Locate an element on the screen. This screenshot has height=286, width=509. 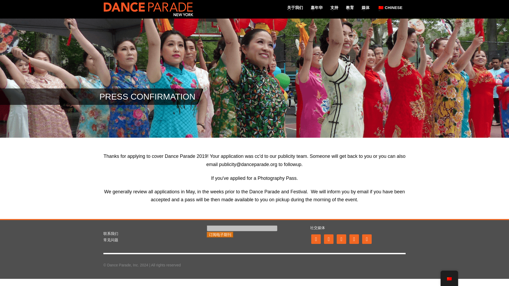
Twitter is located at coordinates (328, 239).